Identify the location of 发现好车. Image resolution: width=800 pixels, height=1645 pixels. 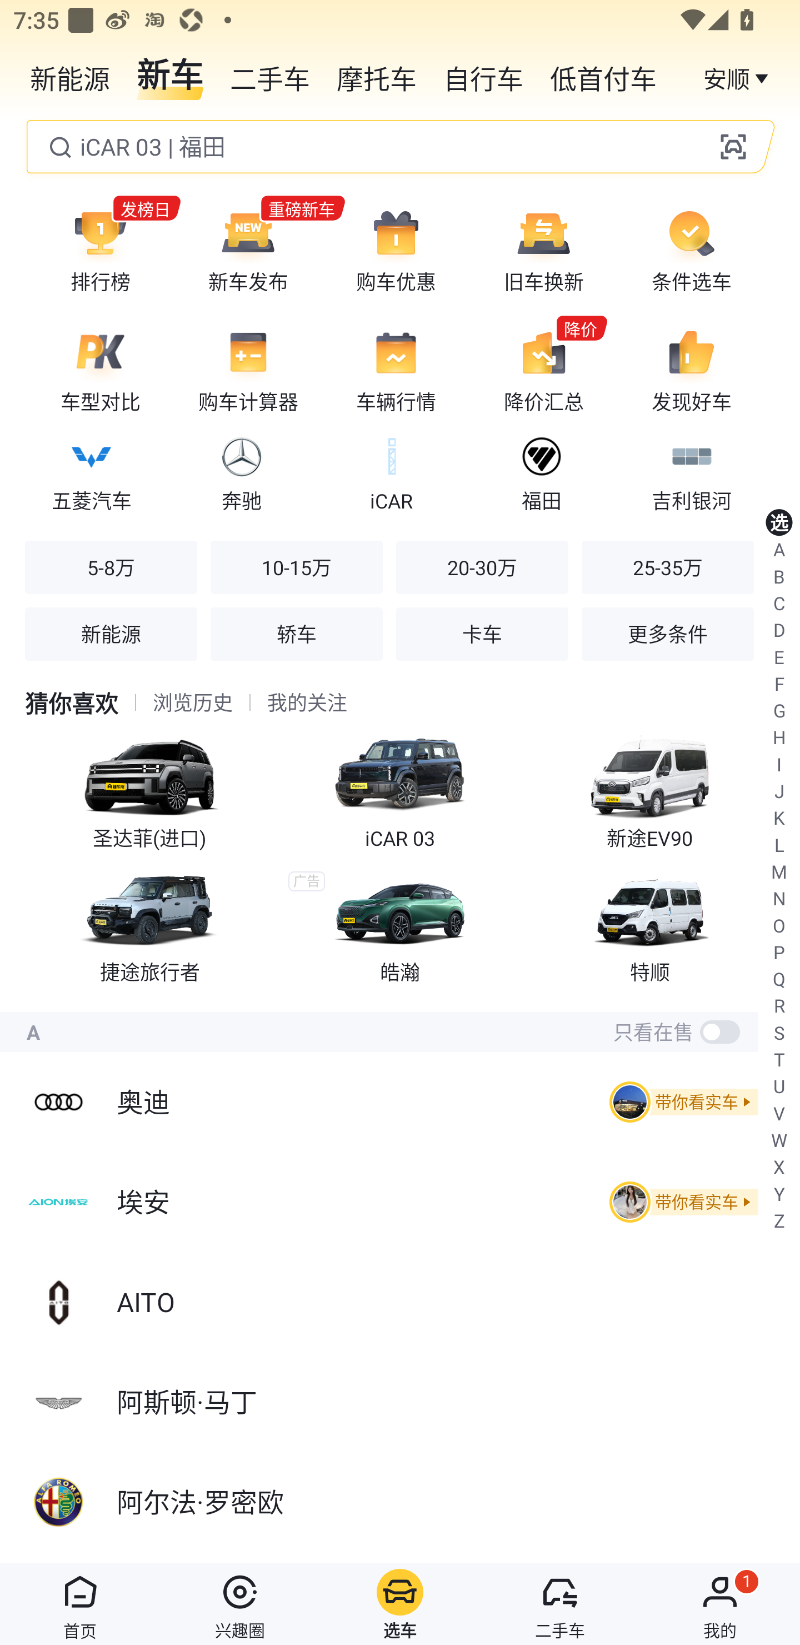
(691, 370).